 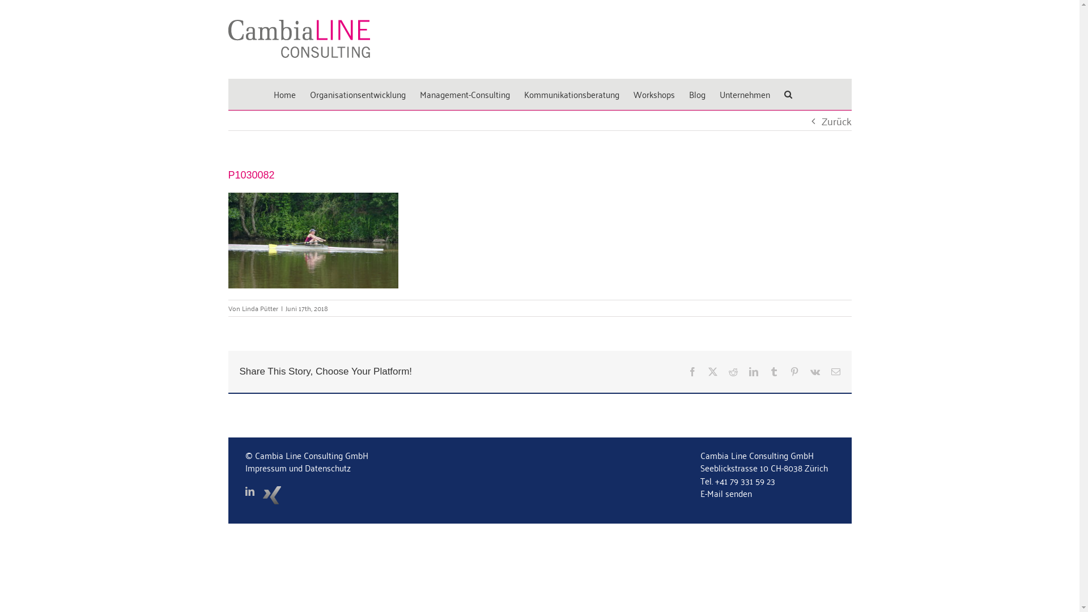 What do you see at coordinates (754, 372) in the screenshot?
I see `LinkedIn` at bounding box center [754, 372].